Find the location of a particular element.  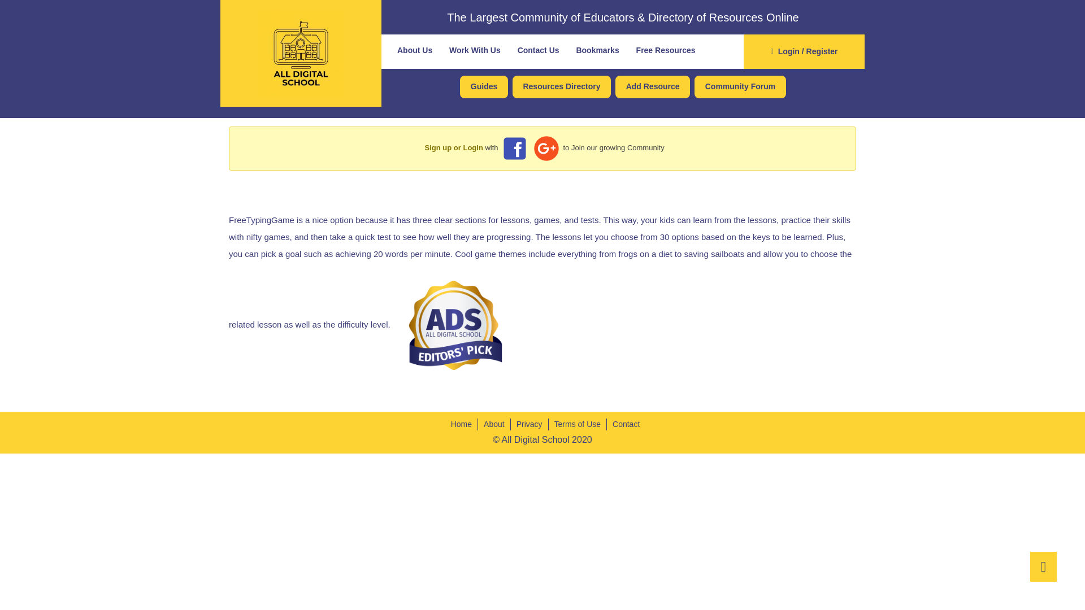

Guides is located at coordinates (484, 87).